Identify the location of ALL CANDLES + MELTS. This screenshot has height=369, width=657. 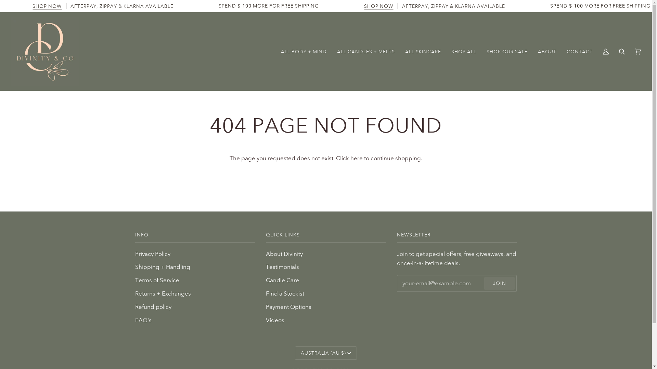
(366, 52).